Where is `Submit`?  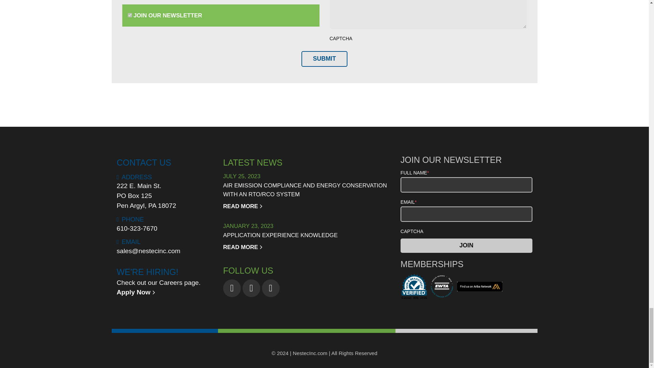
Submit is located at coordinates (324, 59).